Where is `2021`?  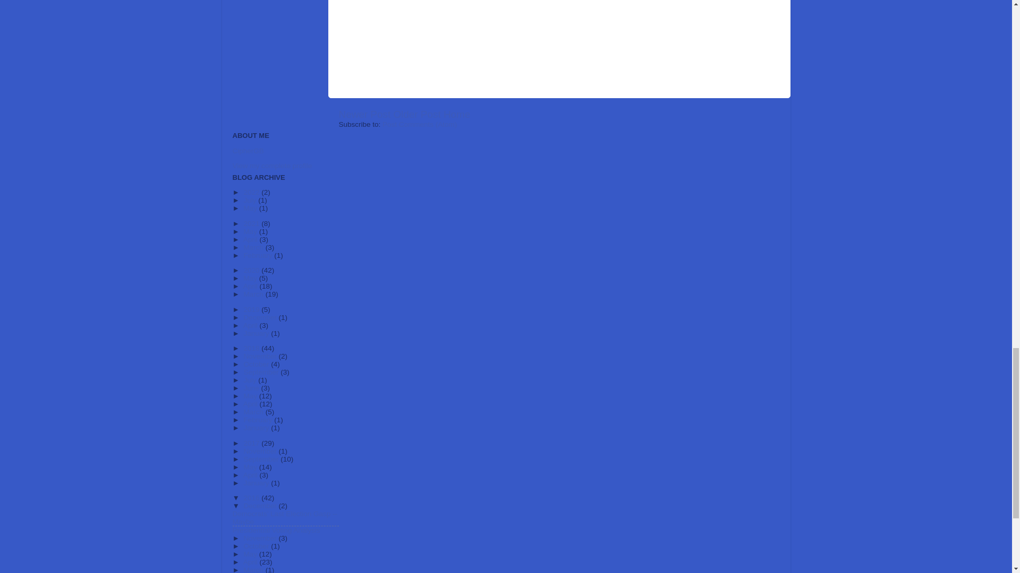
2021 is located at coordinates (252, 223).